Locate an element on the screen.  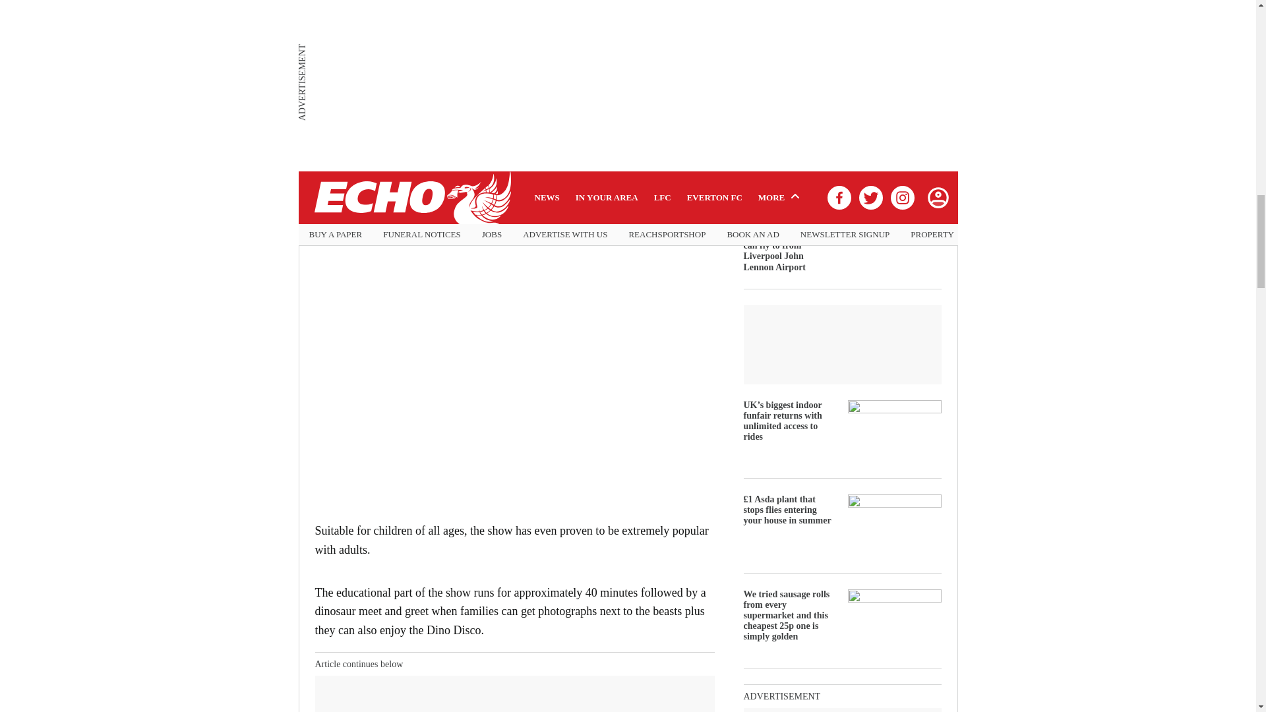
visit InYourArea is located at coordinates (672, 194).